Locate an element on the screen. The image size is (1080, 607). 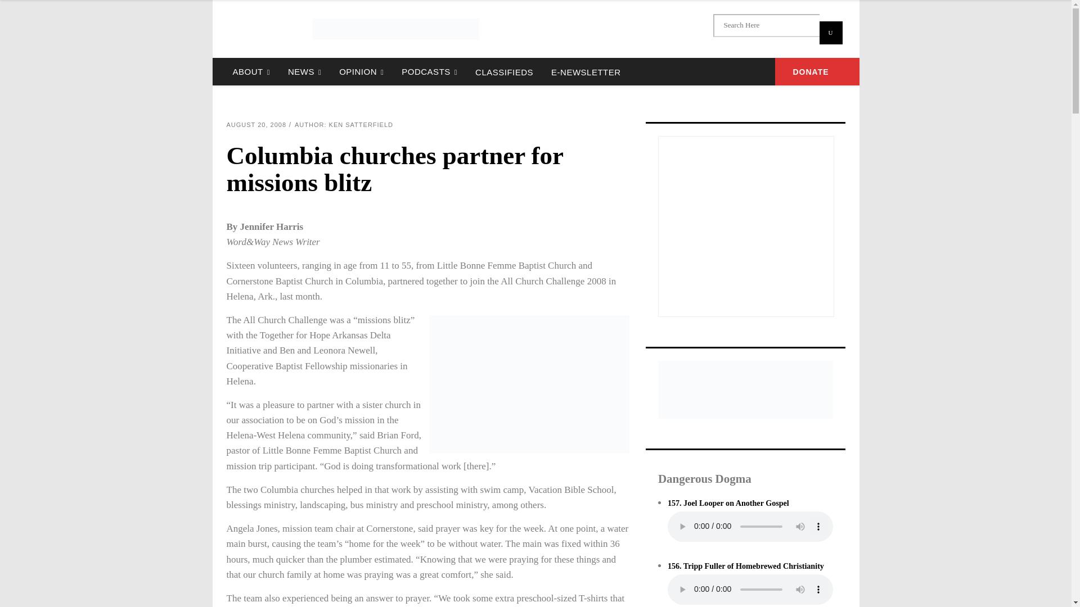
OPINION is located at coordinates (361, 71).